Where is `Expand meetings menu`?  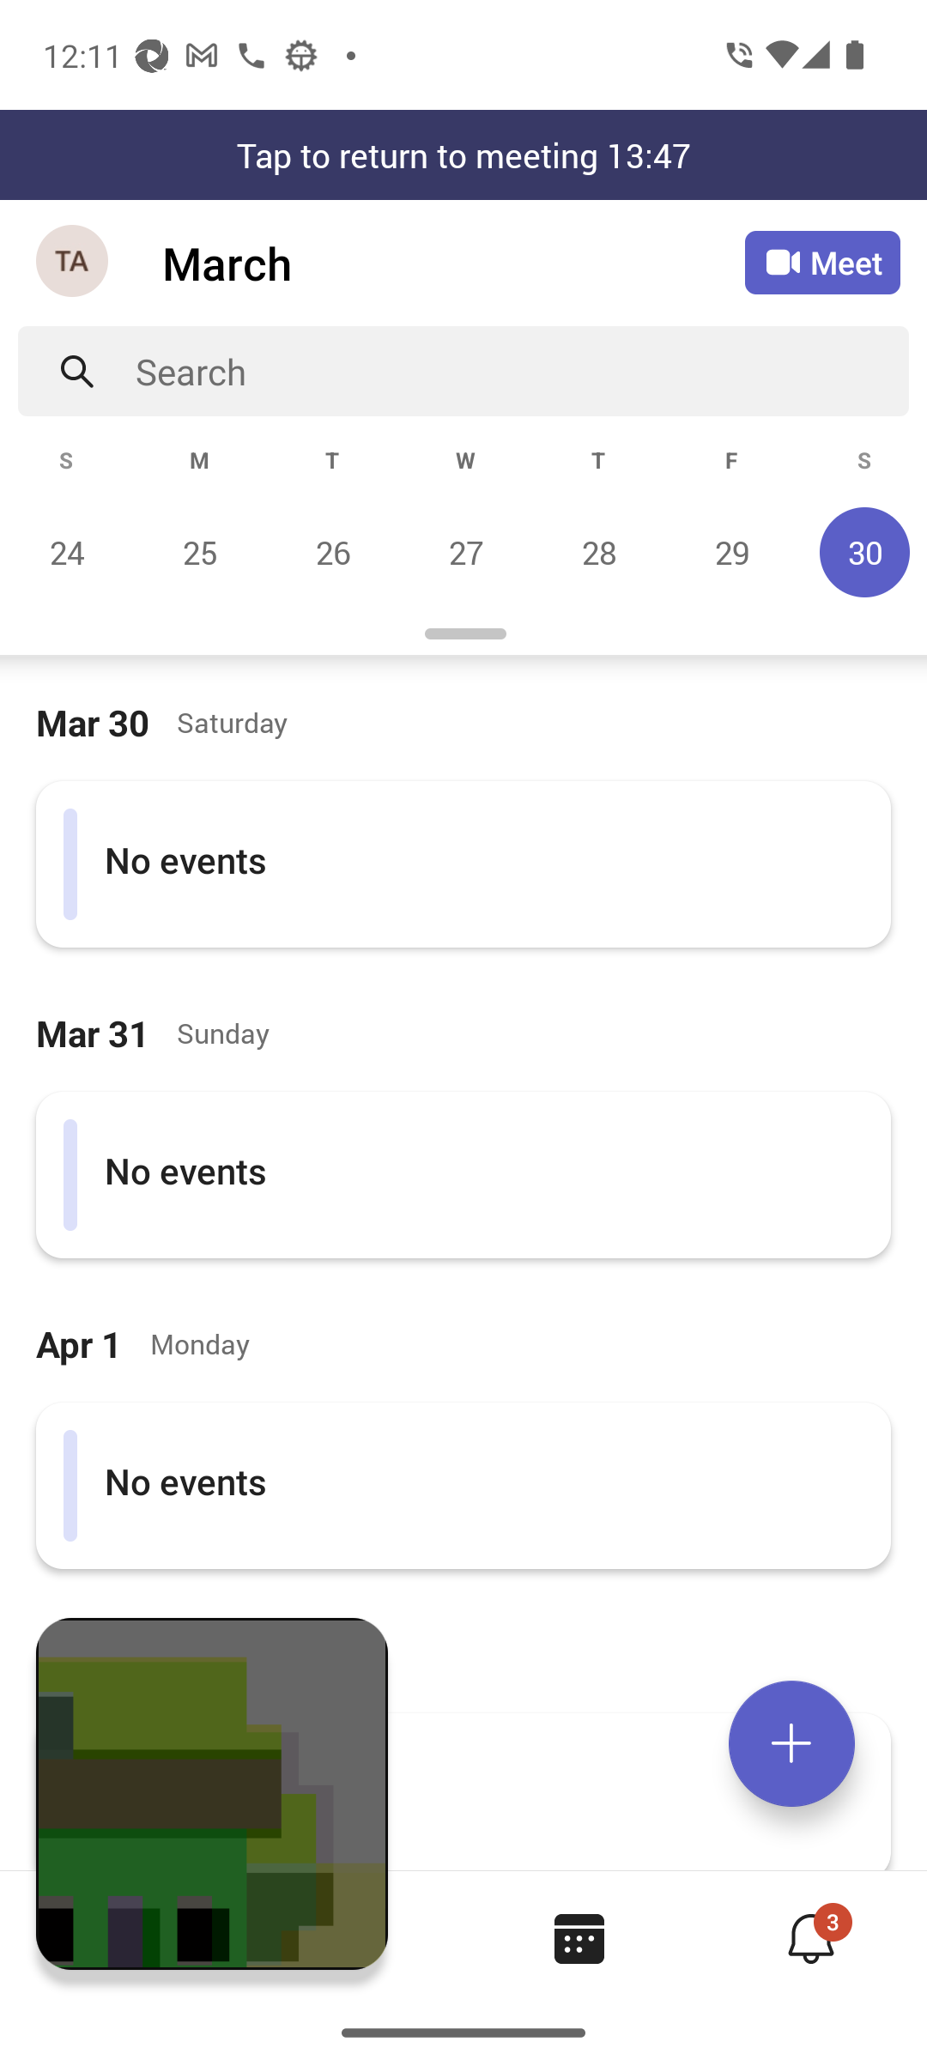
Expand meetings menu is located at coordinates (791, 1743).